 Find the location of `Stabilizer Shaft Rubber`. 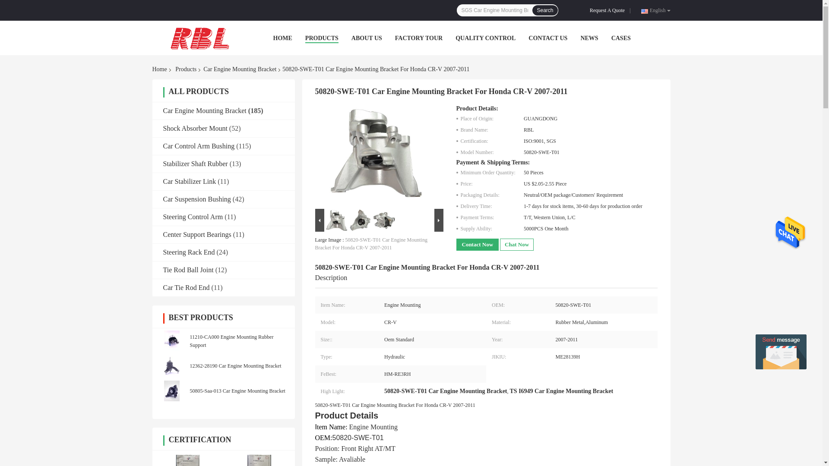

Stabilizer Shaft Rubber is located at coordinates (196, 164).